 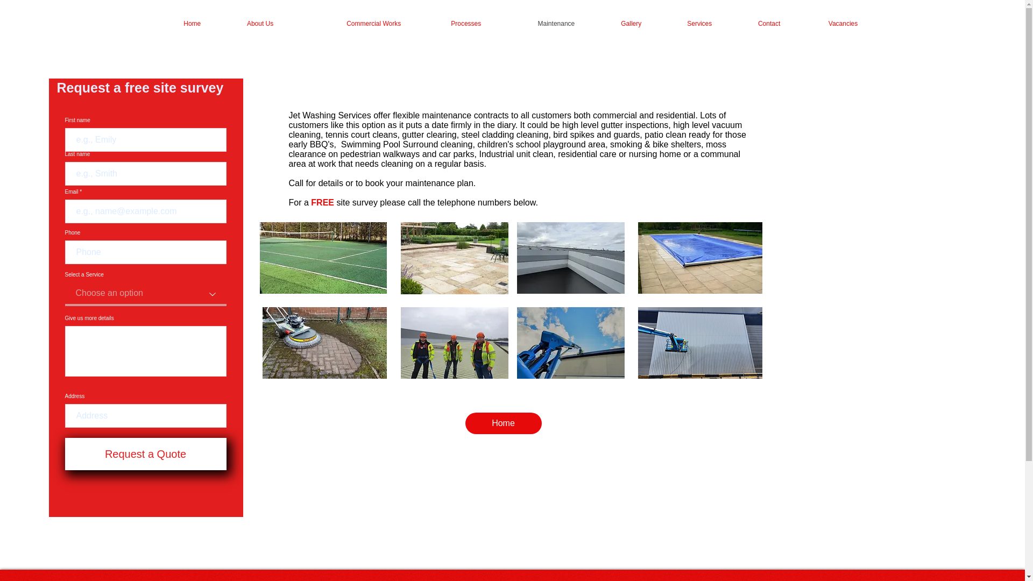 What do you see at coordinates (449, 24) in the screenshot?
I see `Processes` at bounding box center [449, 24].